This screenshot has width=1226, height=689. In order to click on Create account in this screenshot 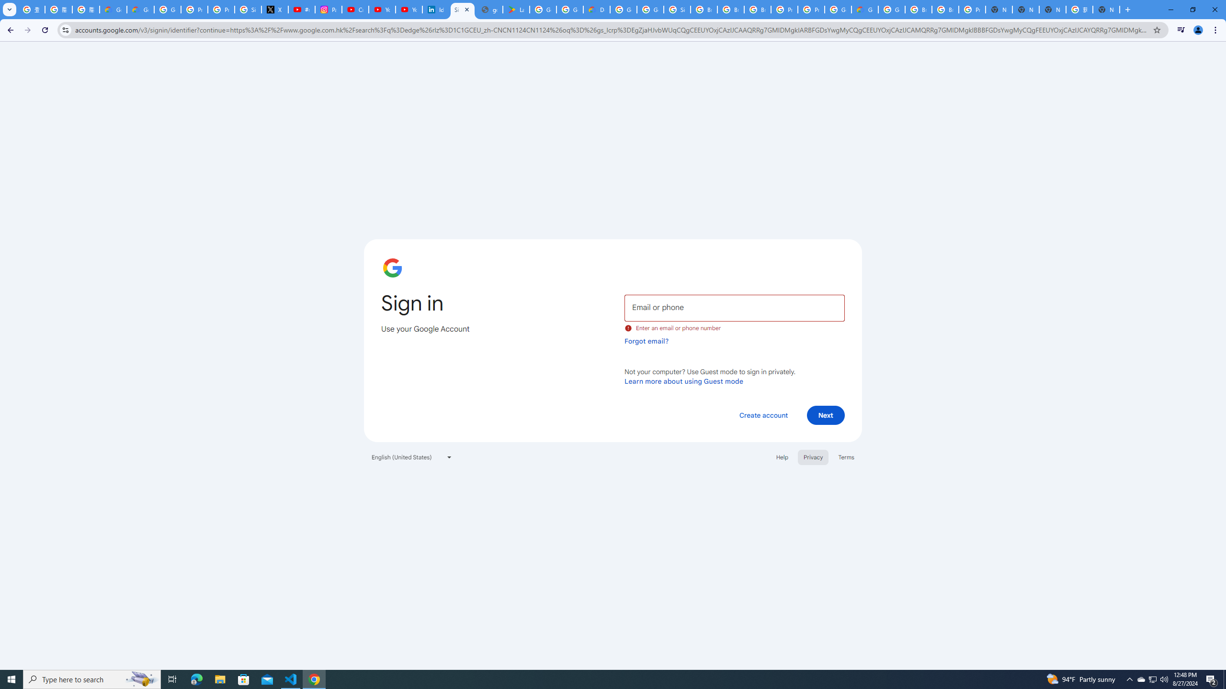, I will do `click(763, 415)`.